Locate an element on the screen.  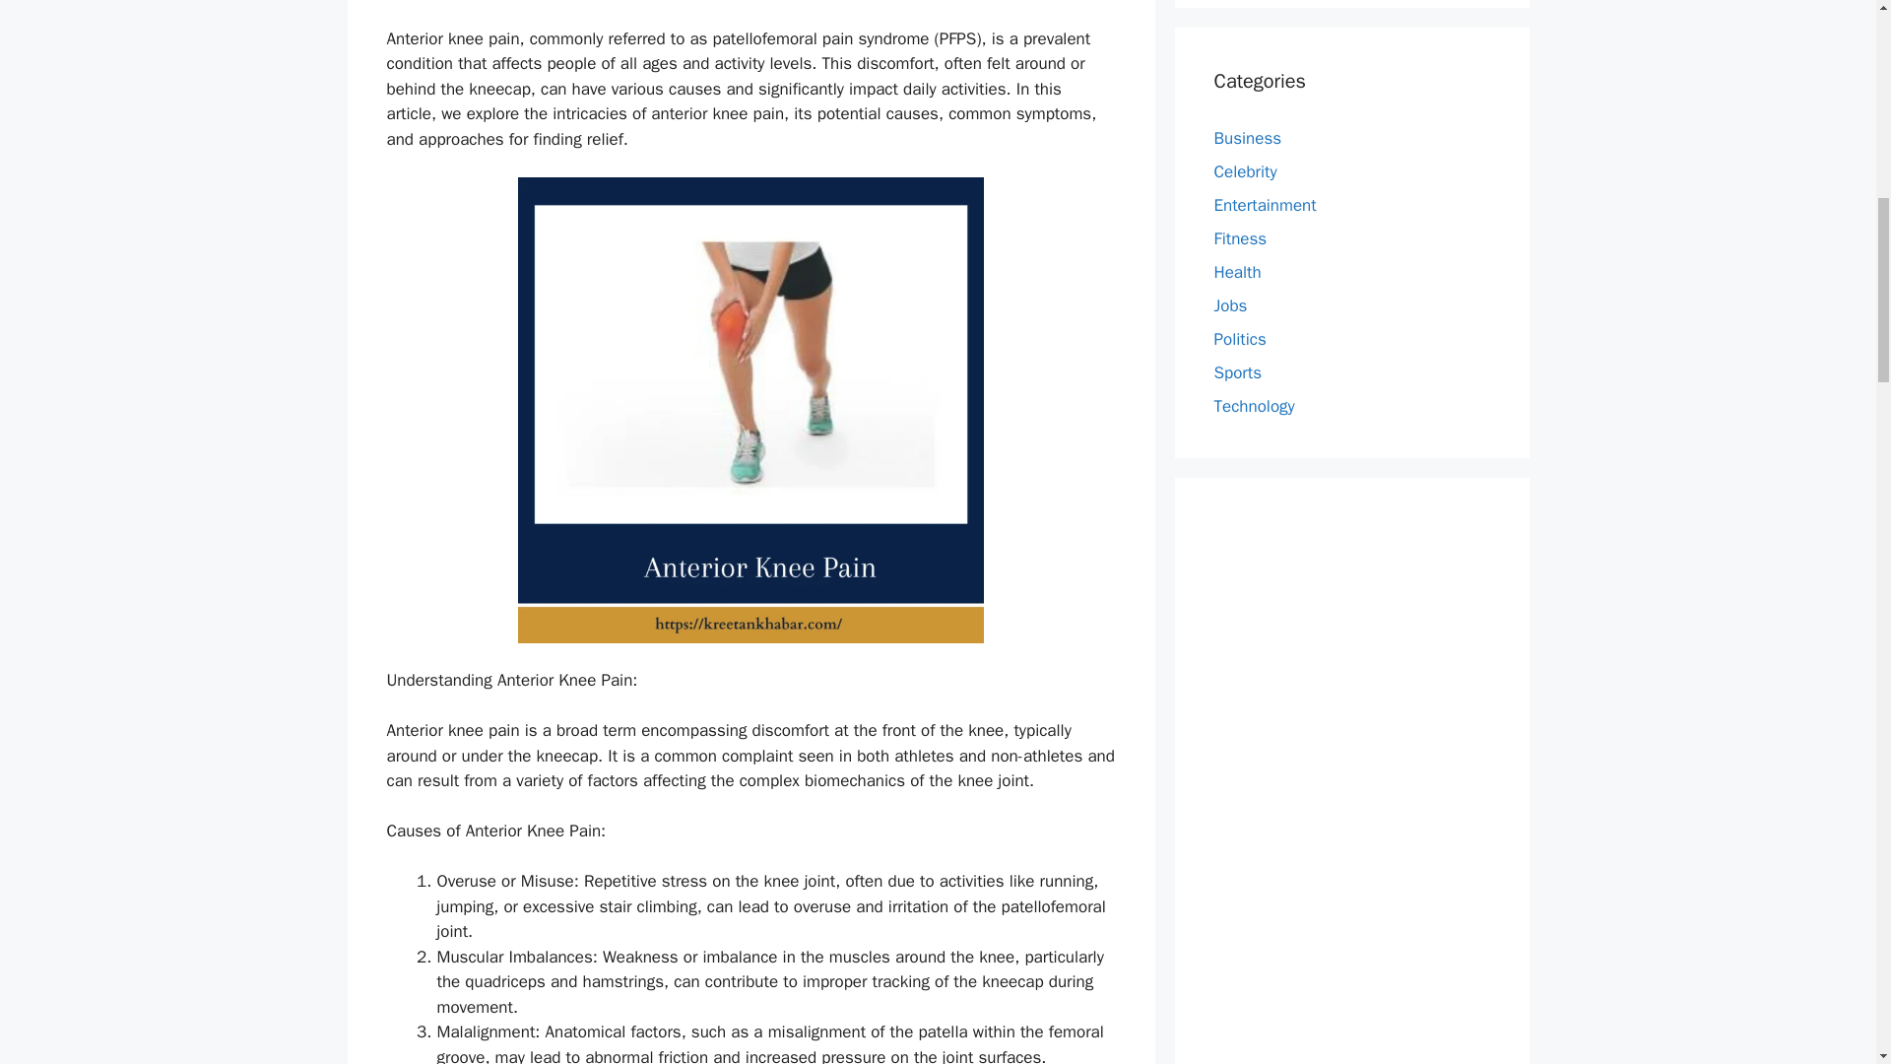
Sports is located at coordinates (1237, 372).